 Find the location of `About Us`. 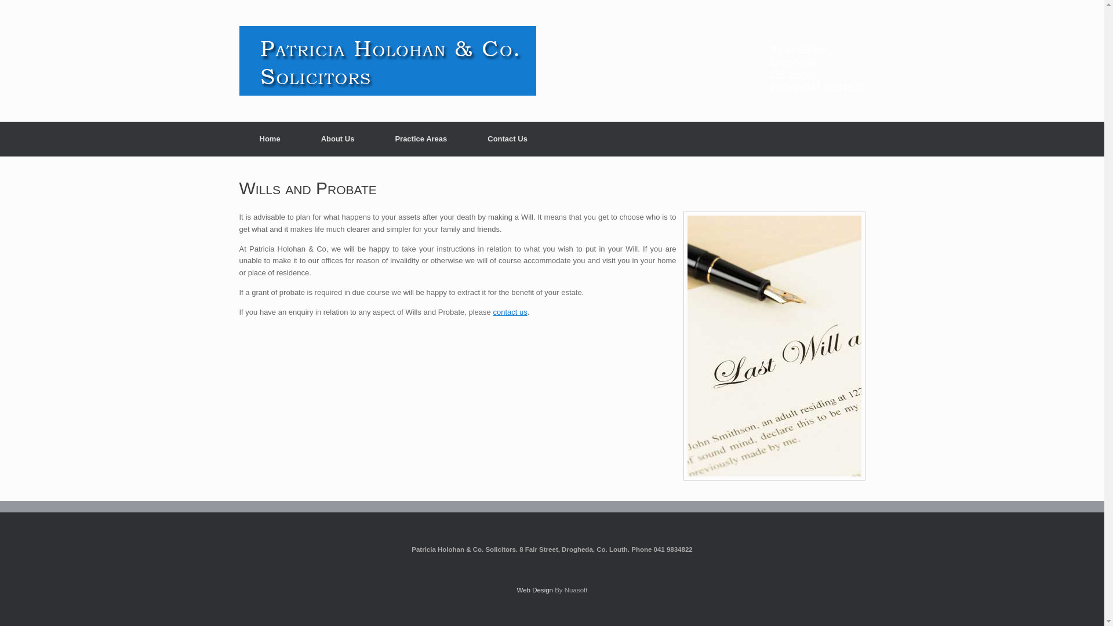

About Us is located at coordinates (337, 139).